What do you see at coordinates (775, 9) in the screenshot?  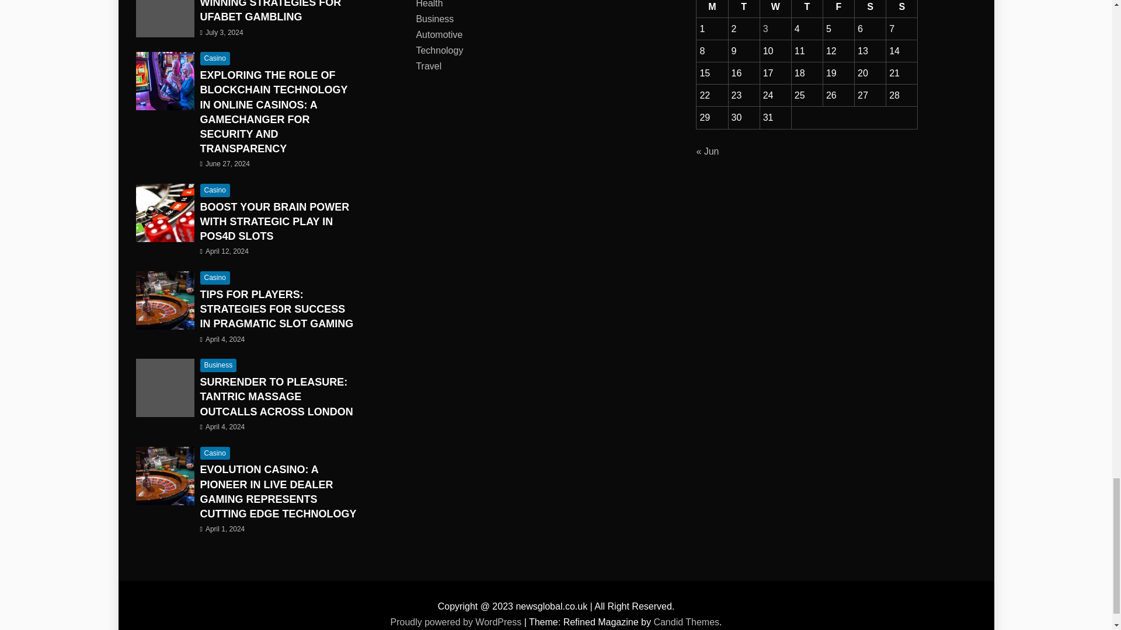 I see `Wednesday` at bounding box center [775, 9].